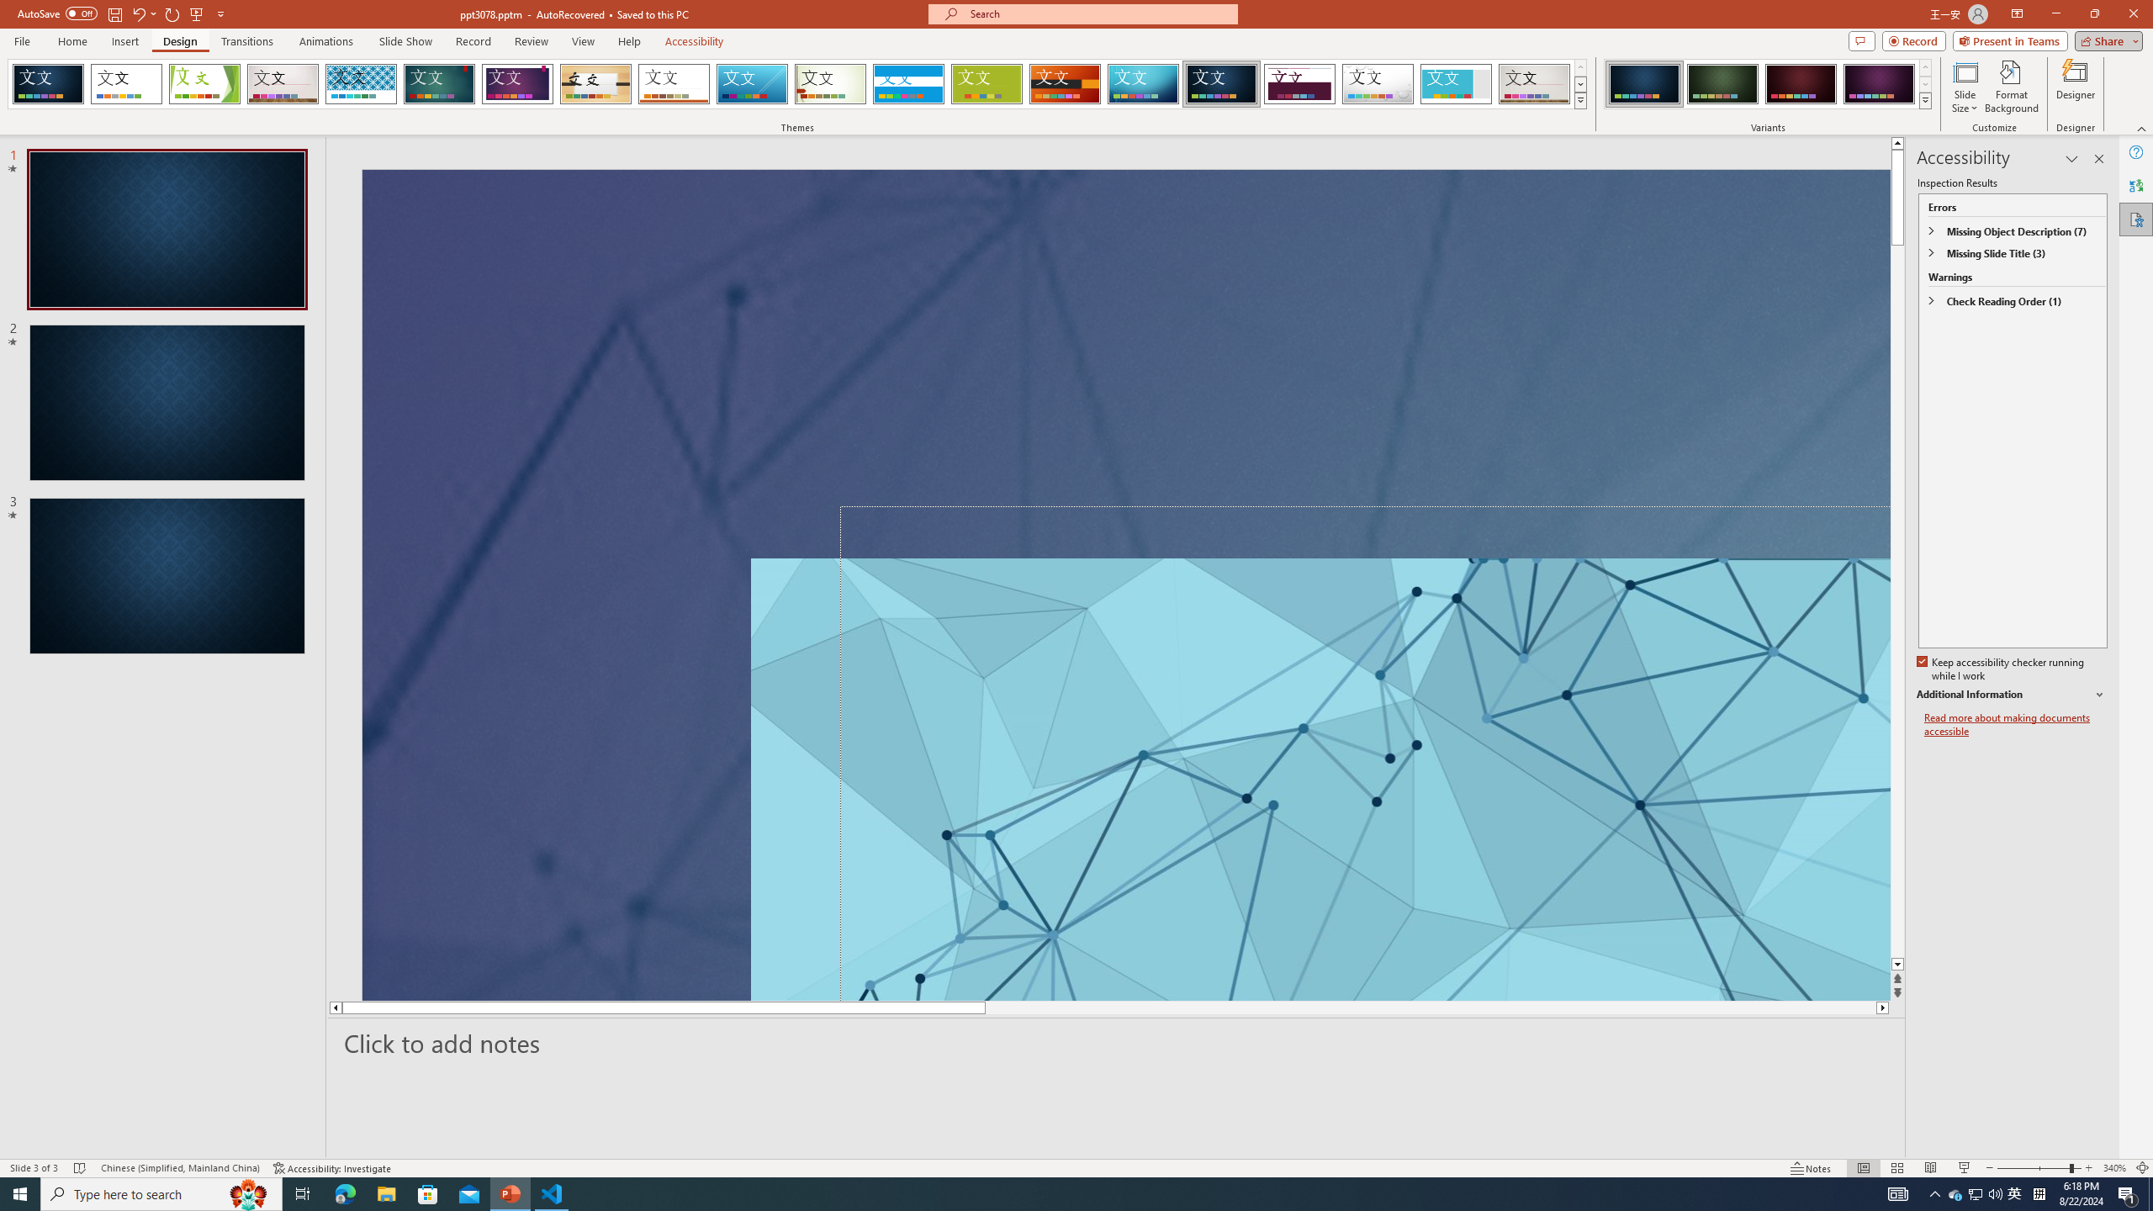  What do you see at coordinates (2016, 725) in the screenshot?
I see `Read more about making documents accessible` at bounding box center [2016, 725].